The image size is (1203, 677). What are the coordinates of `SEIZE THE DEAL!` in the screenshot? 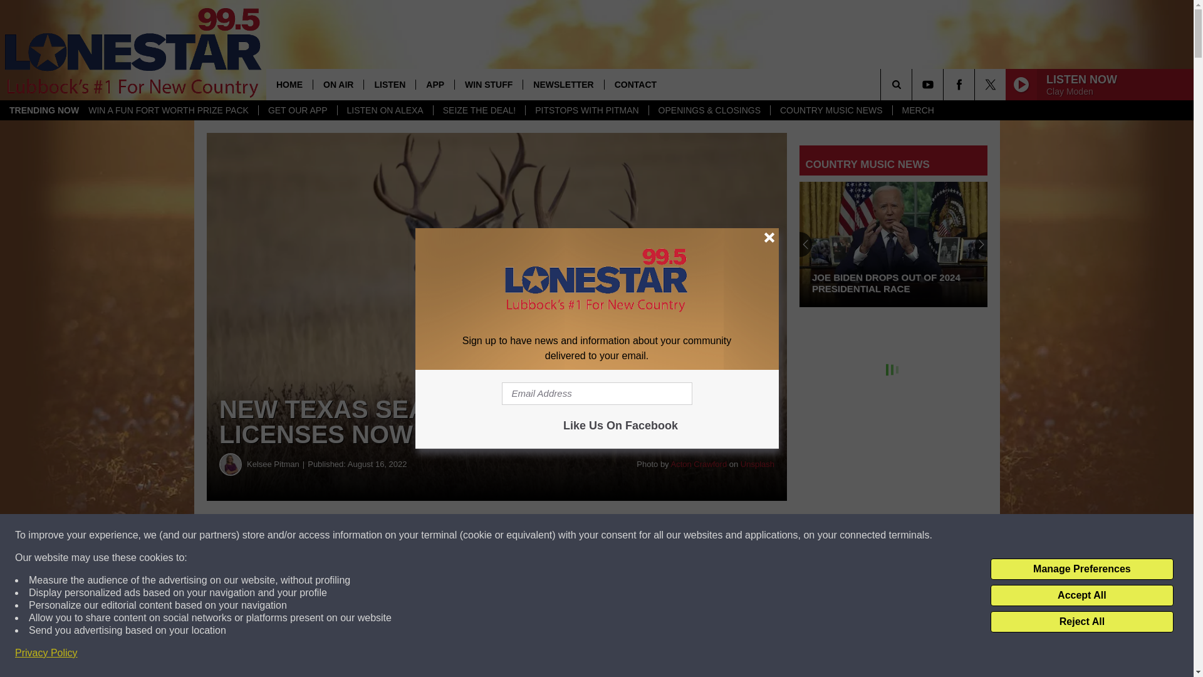 It's located at (479, 110).